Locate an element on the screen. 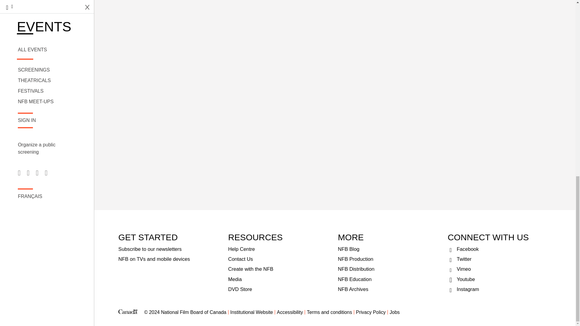 The image size is (580, 326). NFB Education is located at coordinates (390, 279).